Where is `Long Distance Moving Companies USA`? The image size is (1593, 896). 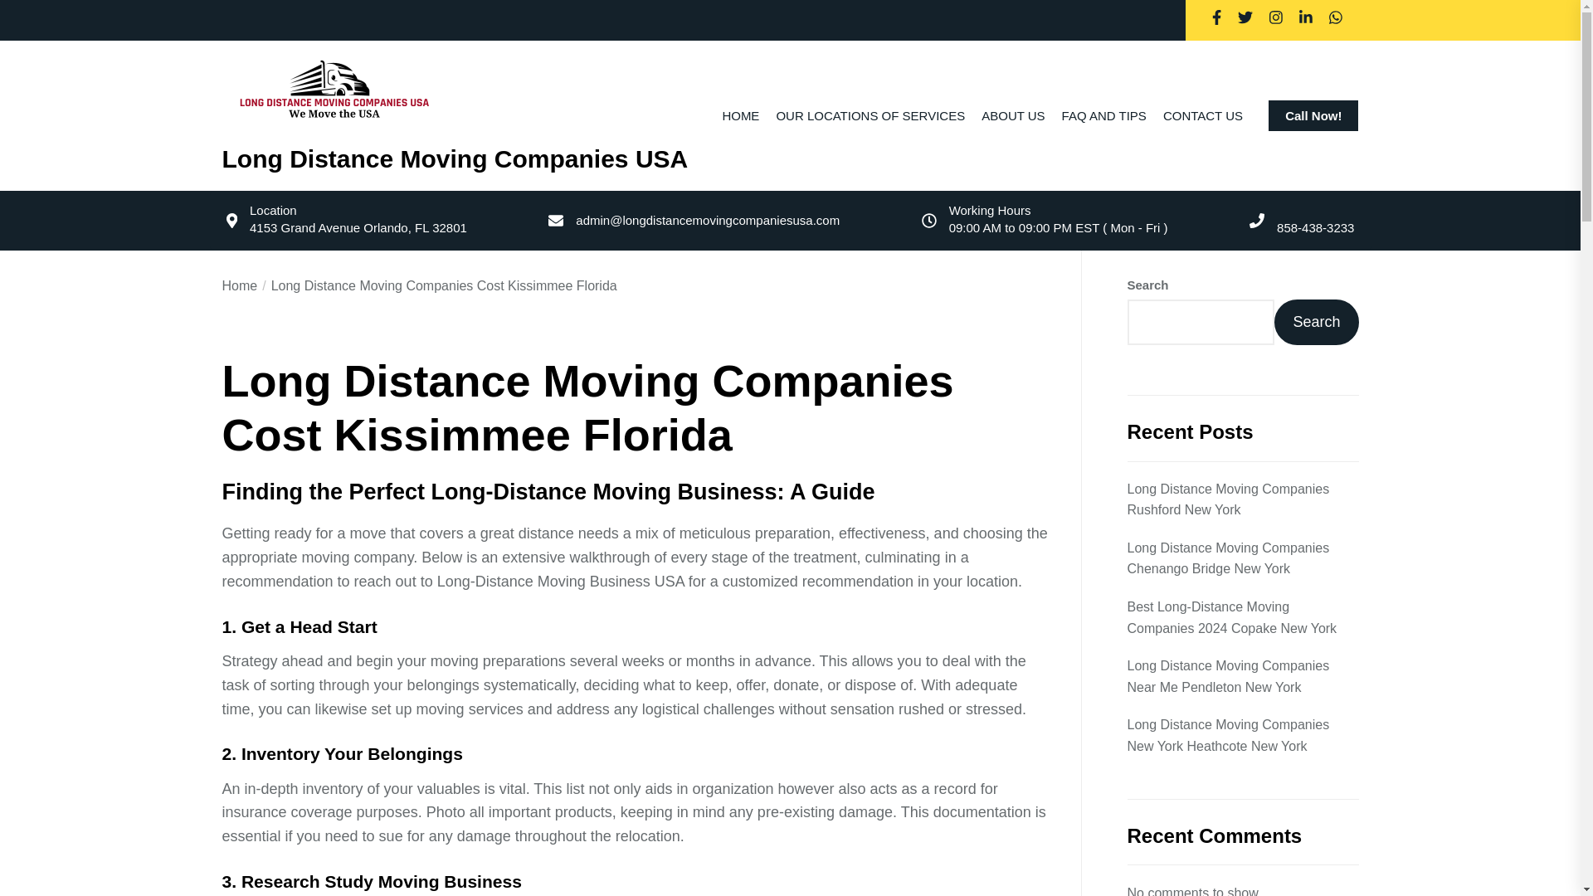 Long Distance Moving Companies USA is located at coordinates (455, 158).